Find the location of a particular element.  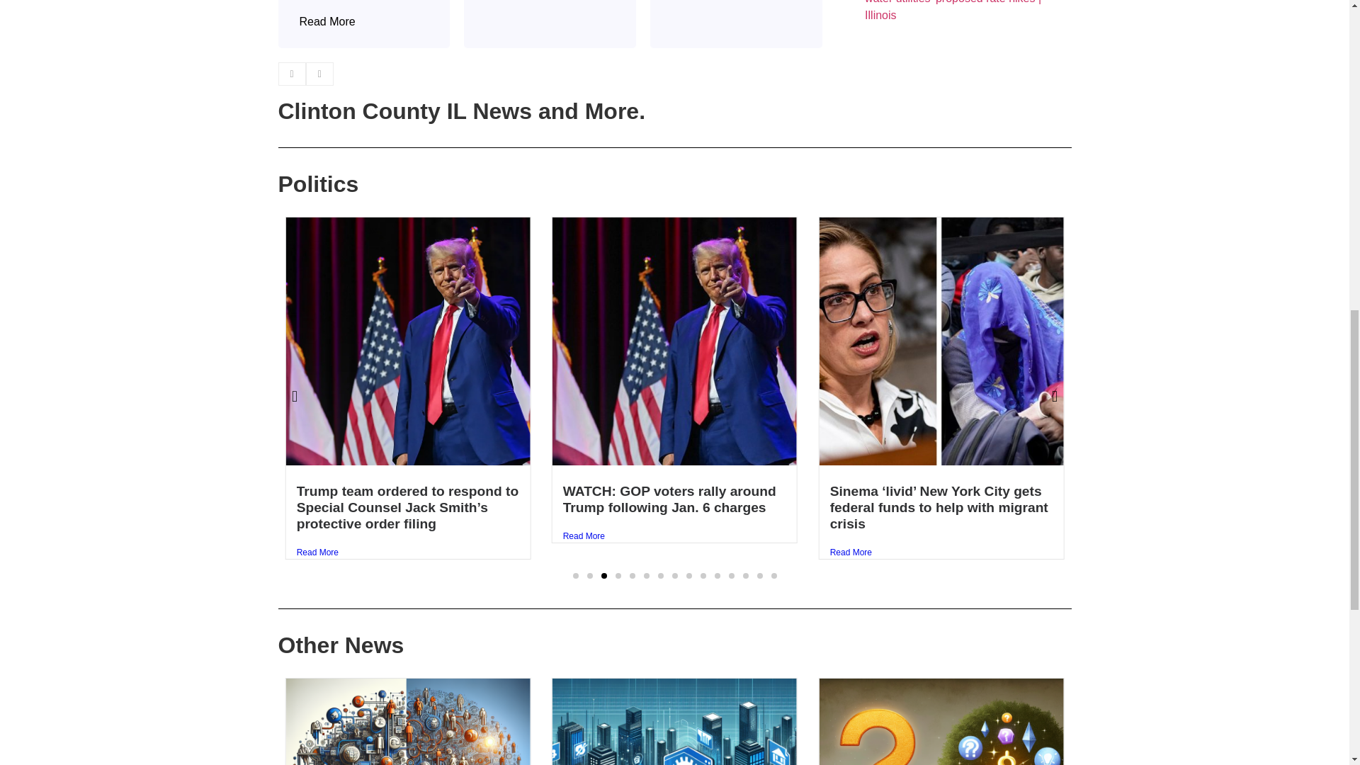

Clinton County IL News and More. is located at coordinates (460, 110).